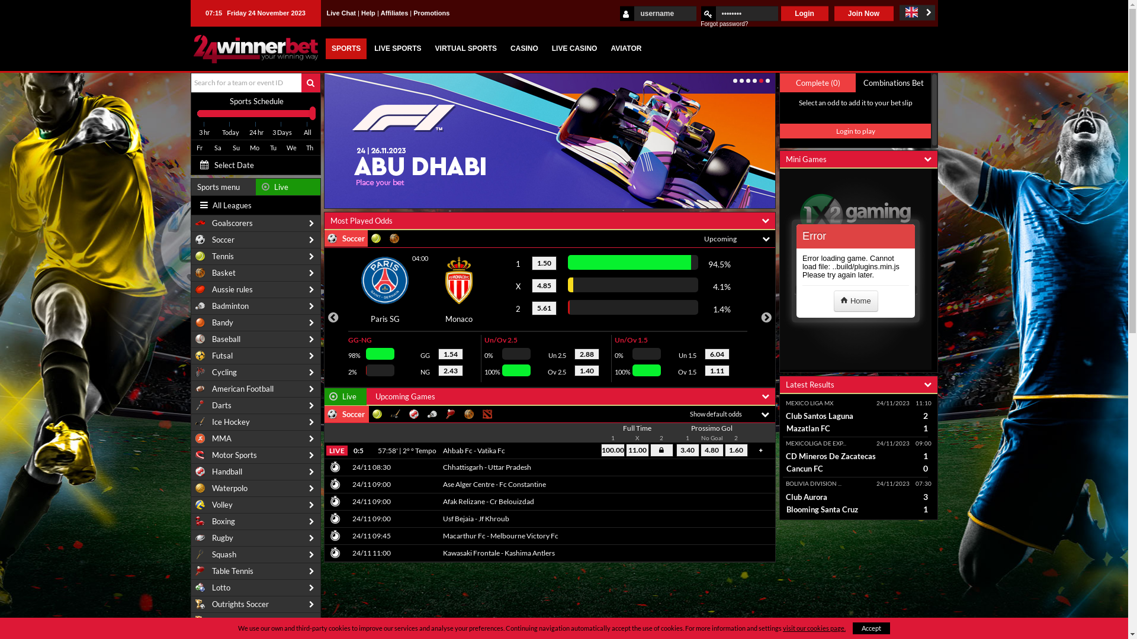 This screenshot has width=1137, height=639. What do you see at coordinates (767, 80) in the screenshot?
I see `6` at bounding box center [767, 80].